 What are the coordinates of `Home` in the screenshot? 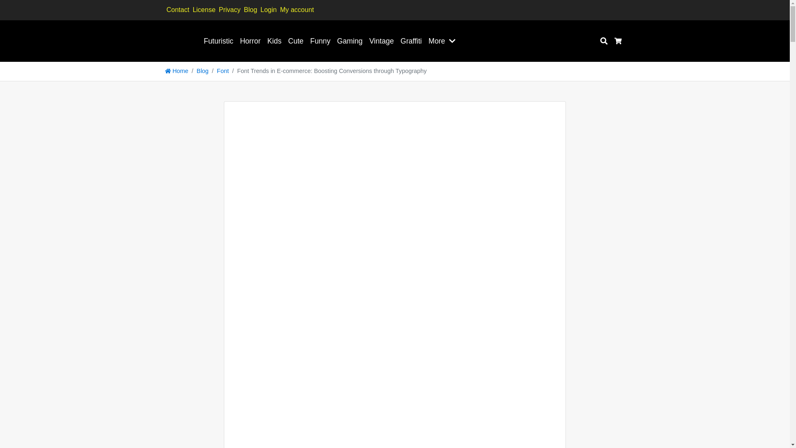 It's located at (177, 71).